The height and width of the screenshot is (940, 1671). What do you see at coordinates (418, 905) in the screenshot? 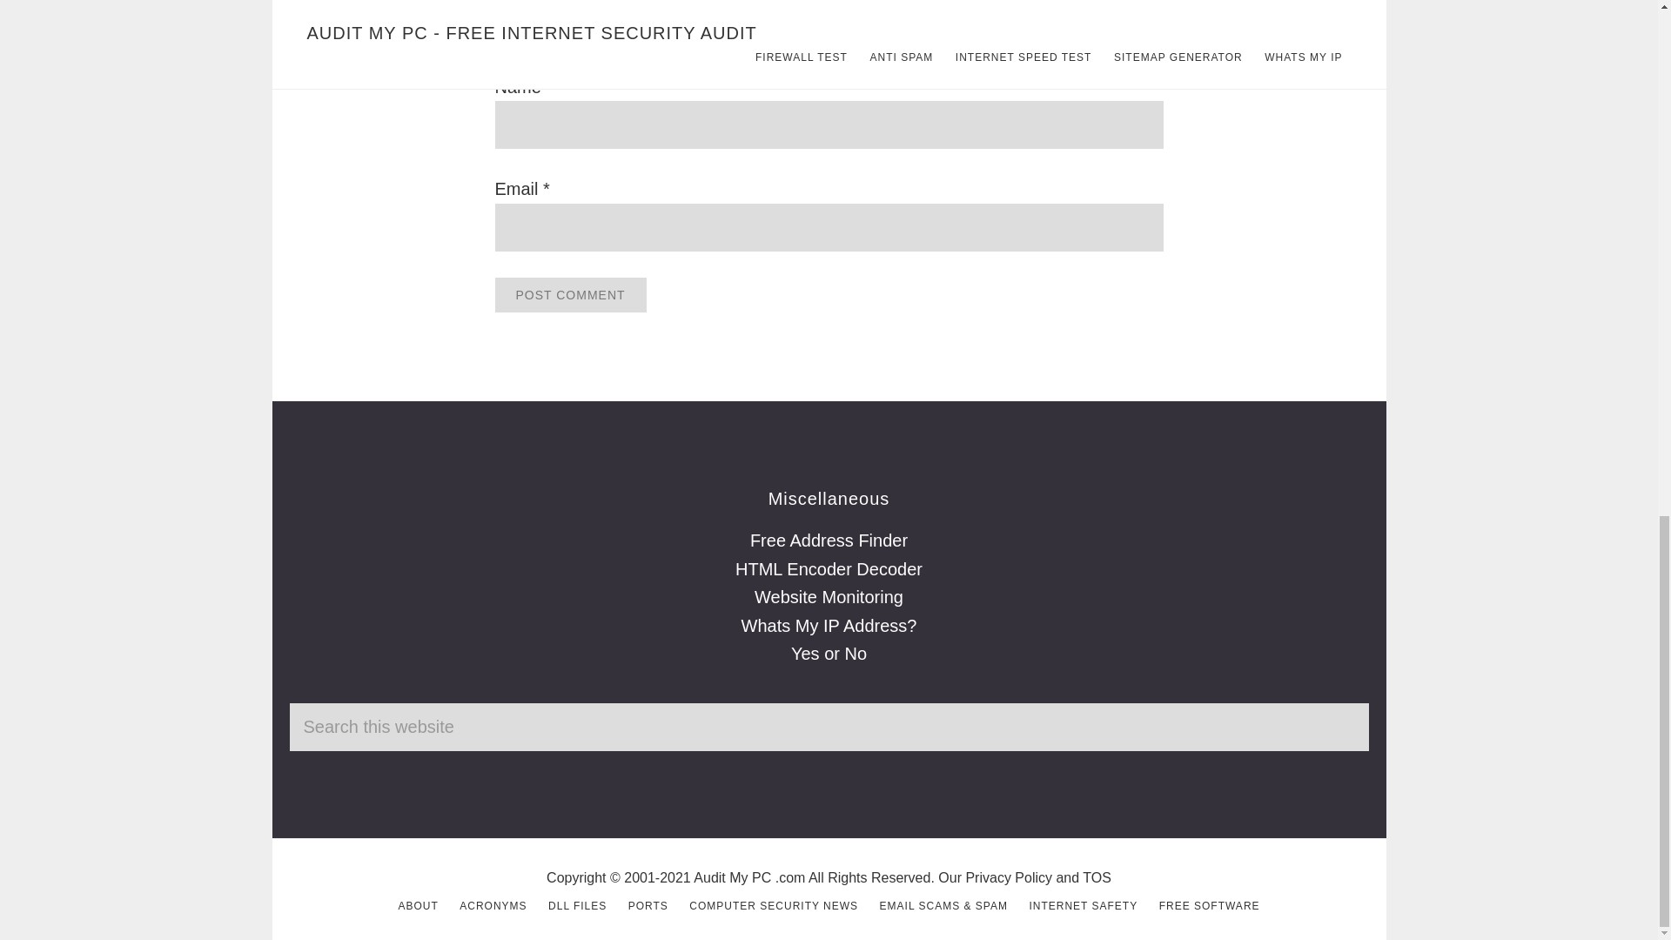
I see `ABOUT` at bounding box center [418, 905].